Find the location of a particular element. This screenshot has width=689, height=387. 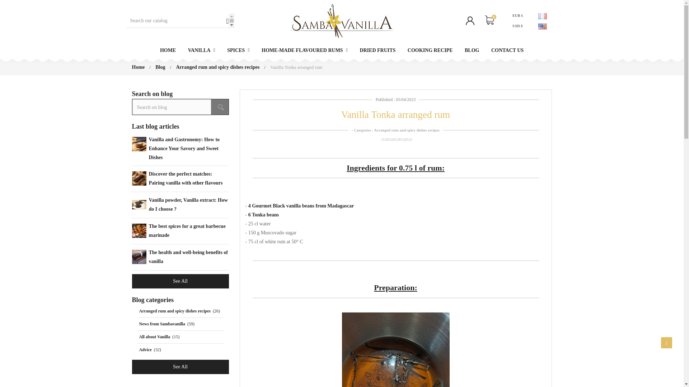

HOME-MADE FLAVOURED RUMS is located at coordinates (304, 50).